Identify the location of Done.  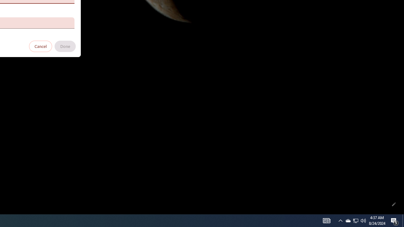
(65, 46).